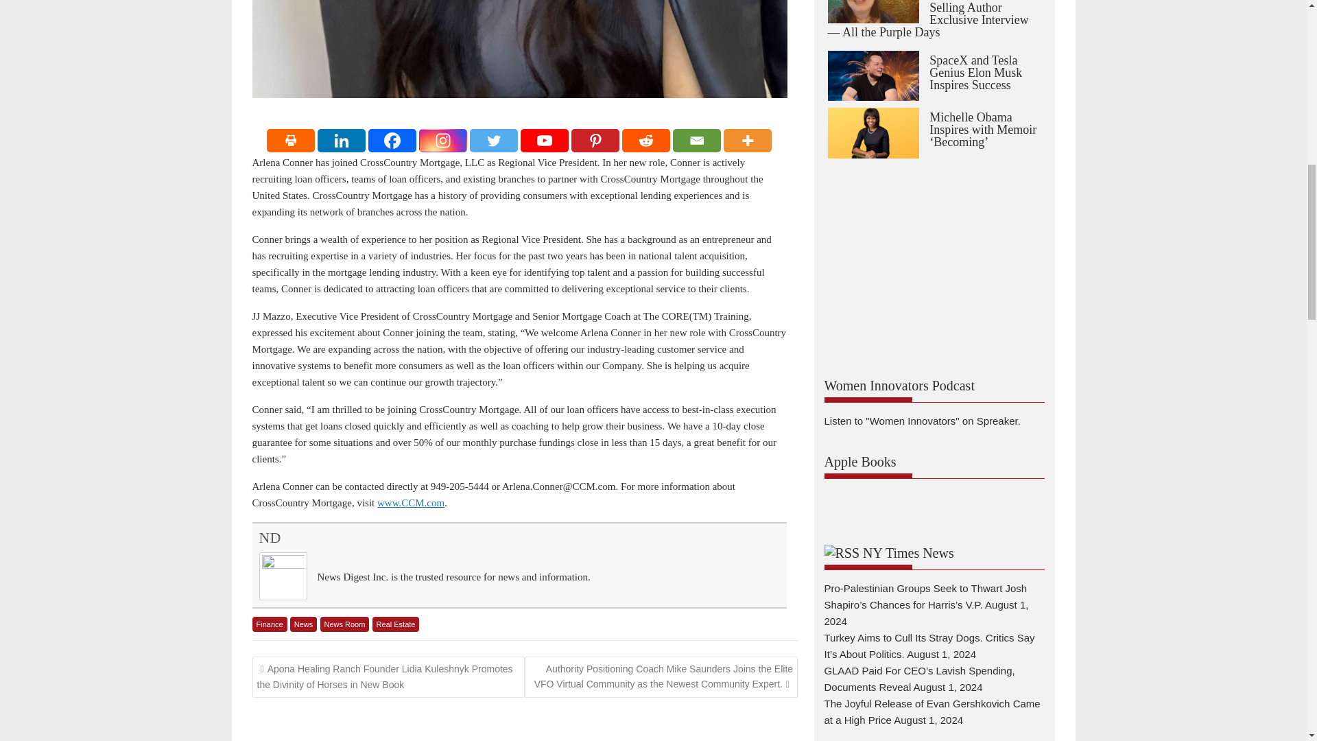 This screenshot has width=1317, height=741. I want to click on ND, so click(270, 537).